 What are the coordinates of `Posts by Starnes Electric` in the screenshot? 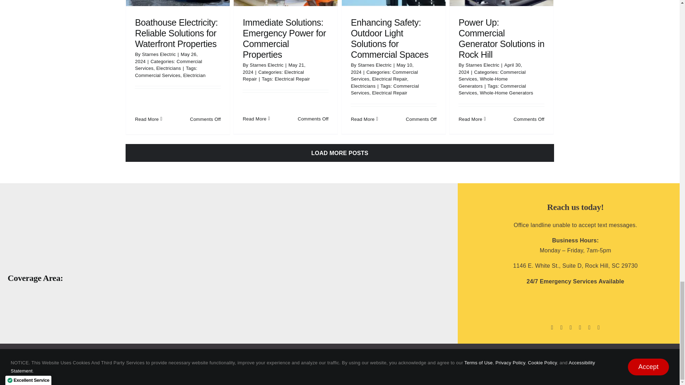 It's located at (267, 65).